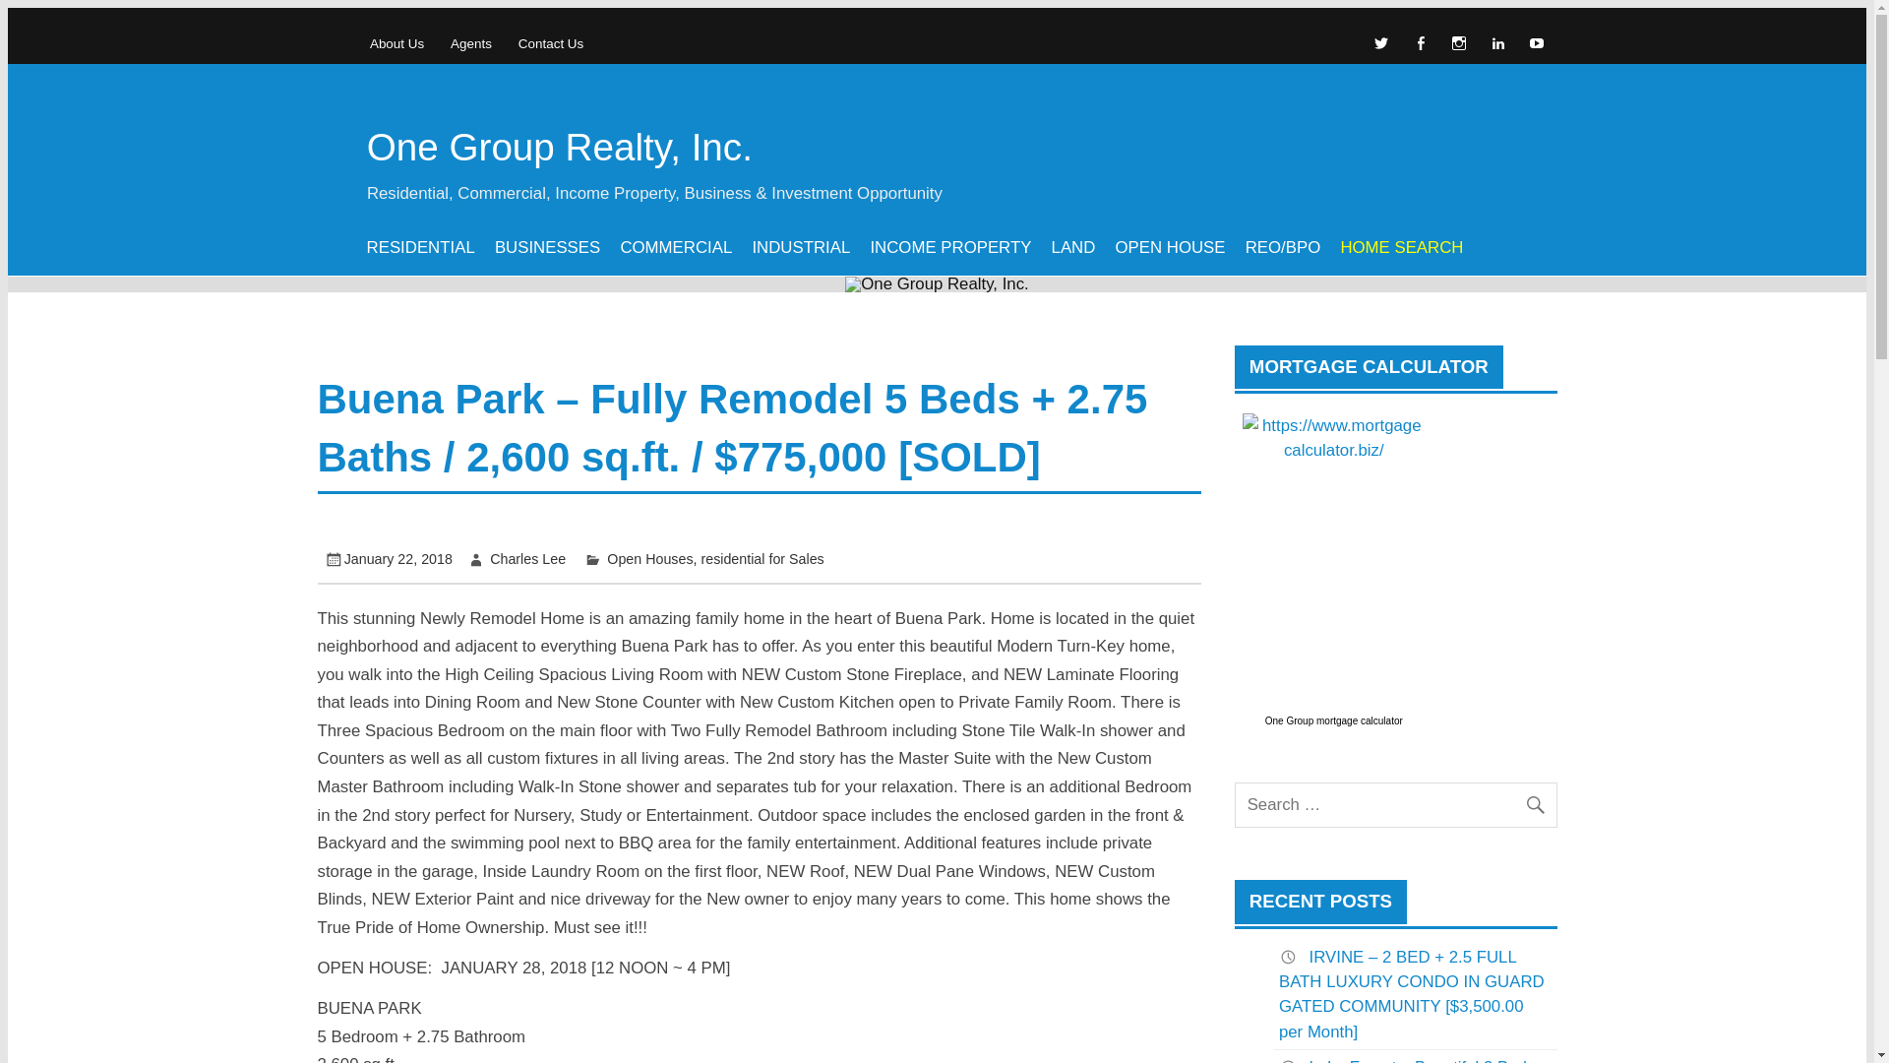 The image size is (1889, 1063). I want to click on About Us, so click(396, 43).